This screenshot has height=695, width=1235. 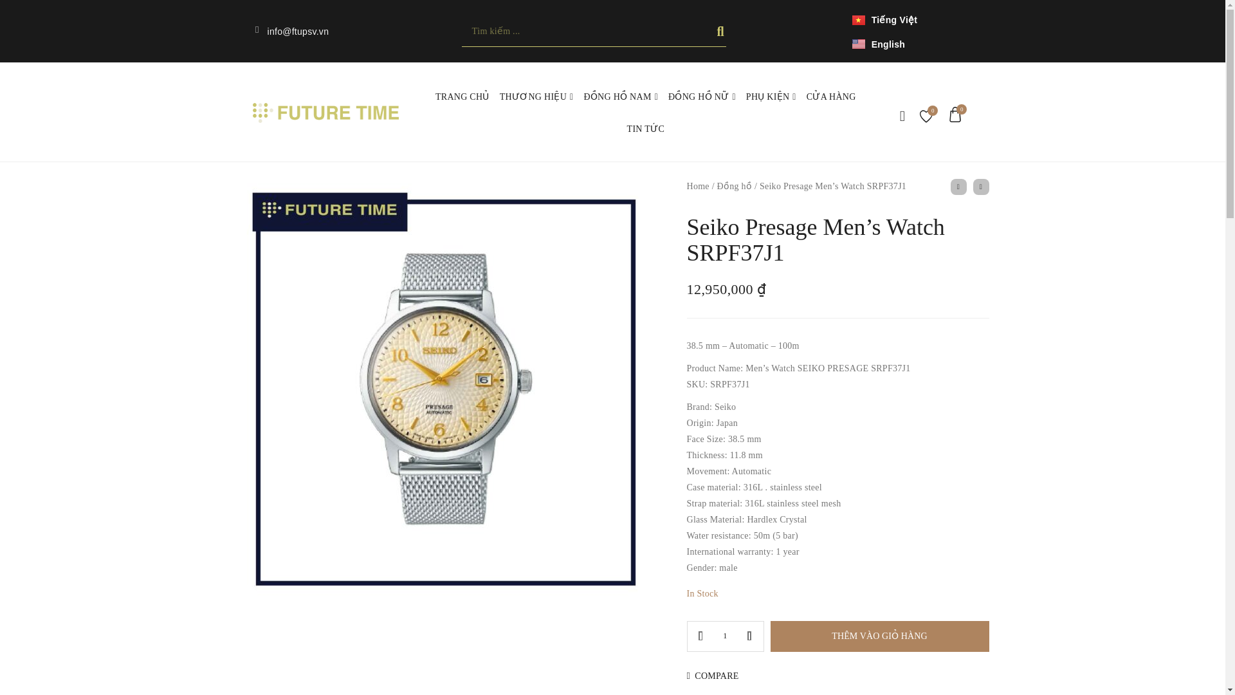 I want to click on i-wishlist, so click(x=926, y=116).